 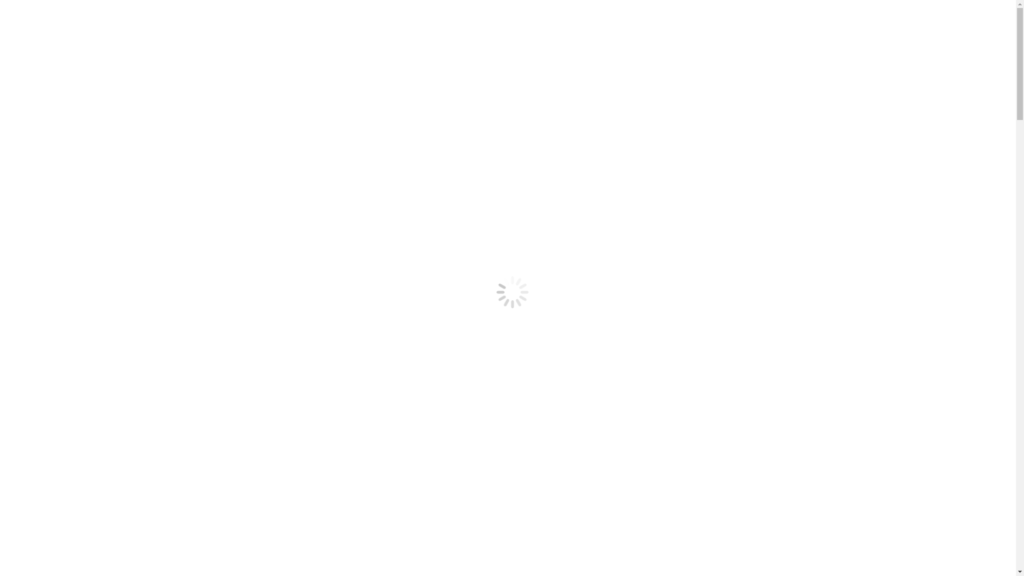 I want to click on Landcare-led Resilience Project, so click(x=123, y=551).